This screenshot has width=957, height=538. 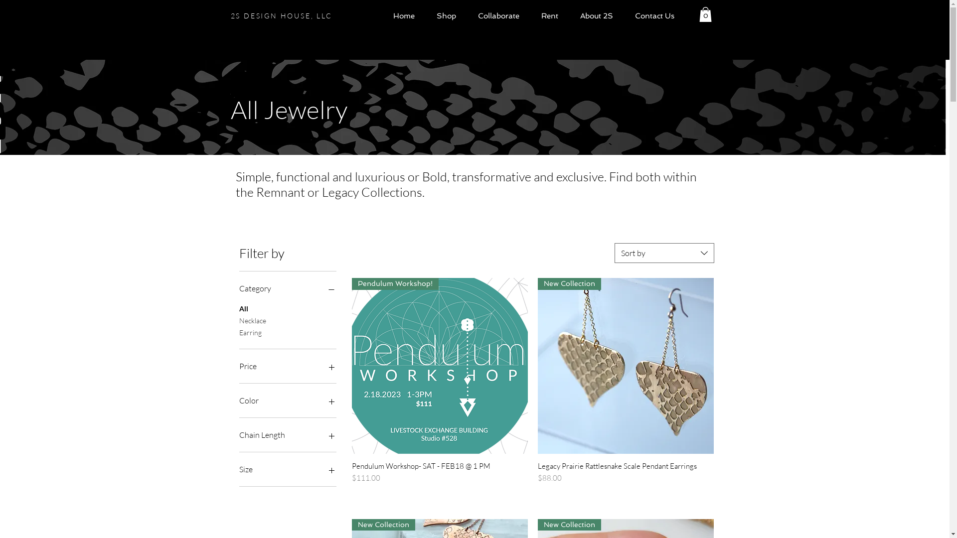 What do you see at coordinates (288, 401) in the screenshot?
I see `Color` at bounding box center [288, 401].